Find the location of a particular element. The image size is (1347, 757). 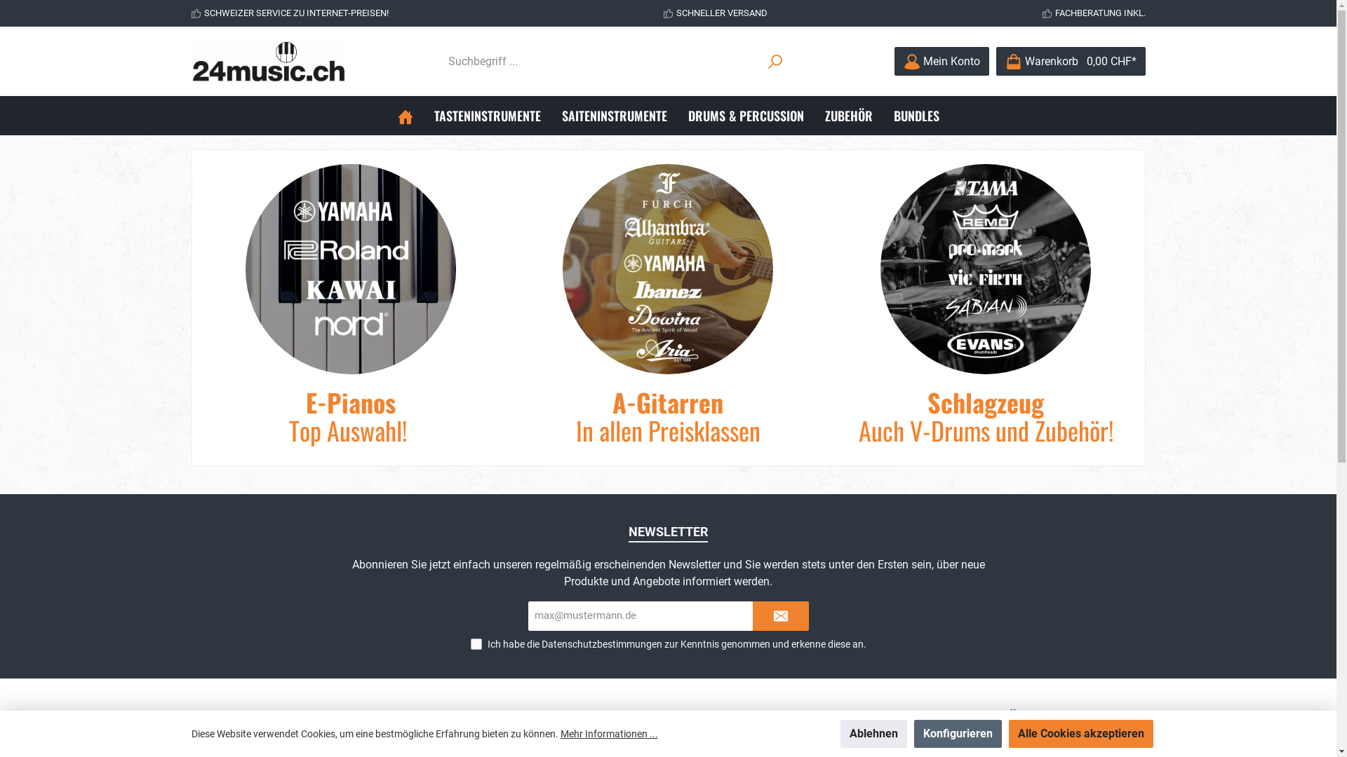

BUNDLES is located at coordinates (916, 116).